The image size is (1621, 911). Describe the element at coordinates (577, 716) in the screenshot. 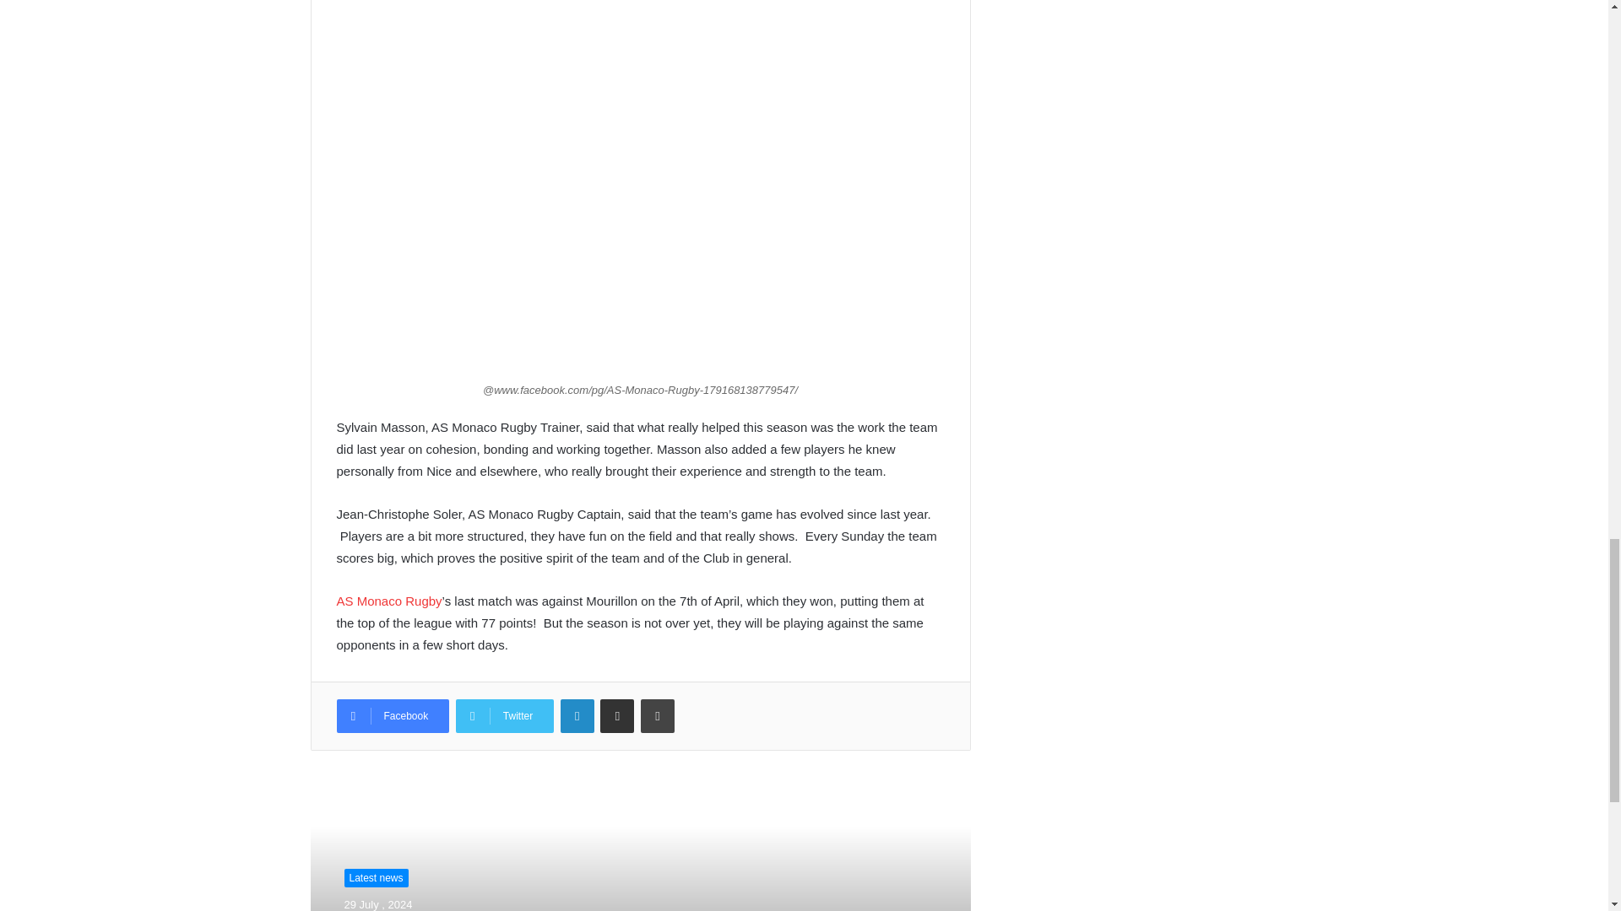

I see `LinkedIn` at that location.